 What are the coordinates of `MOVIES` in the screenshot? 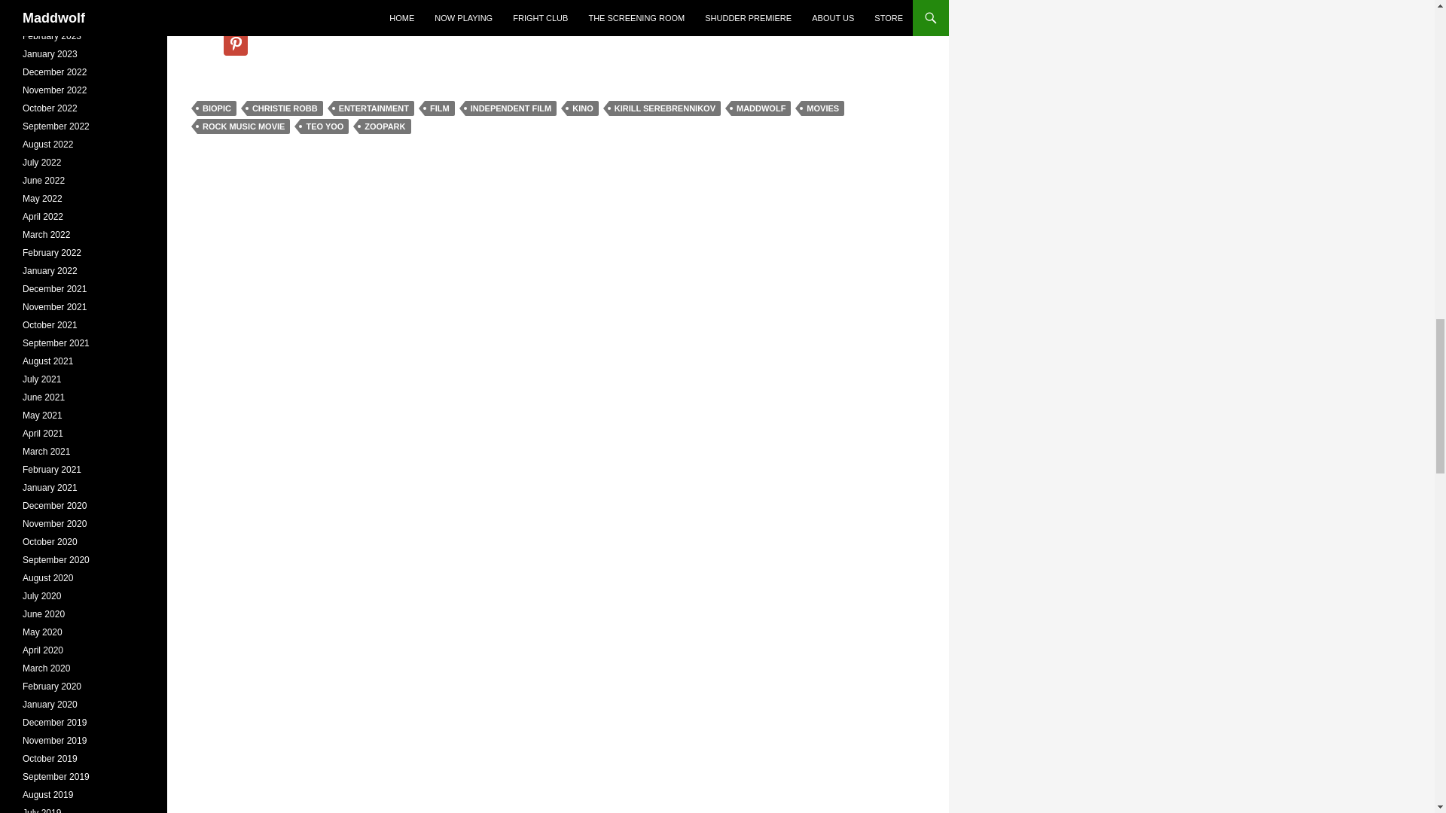 It's located at (822, 108).